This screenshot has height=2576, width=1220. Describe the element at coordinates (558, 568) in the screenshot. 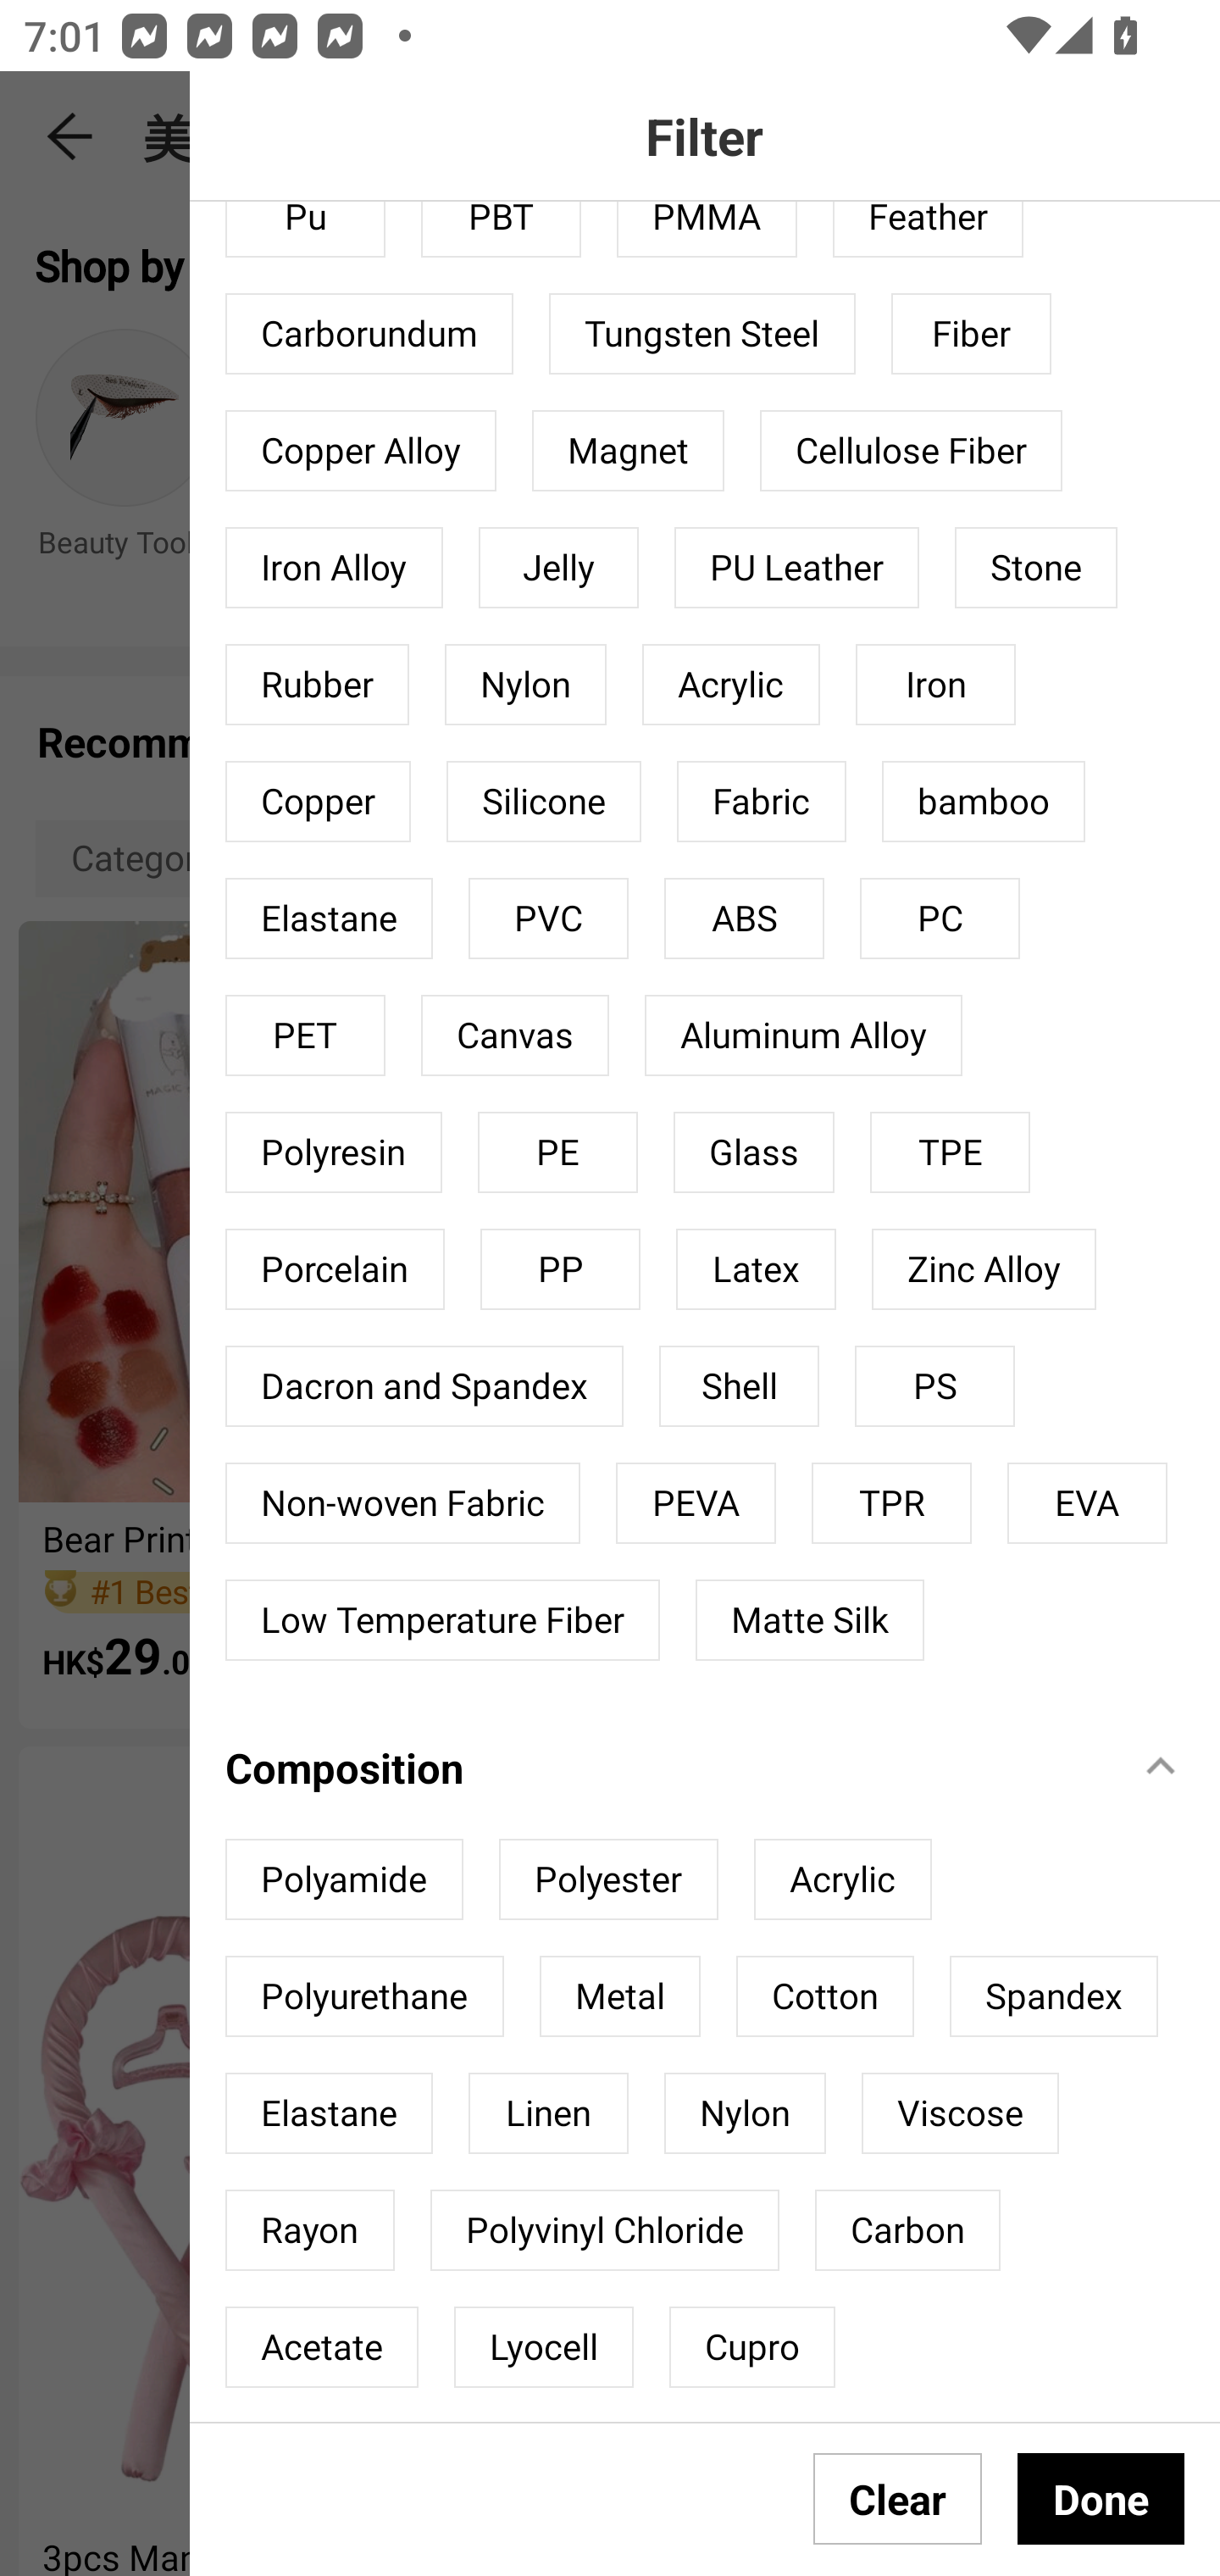

I see `Jelly` at that location.